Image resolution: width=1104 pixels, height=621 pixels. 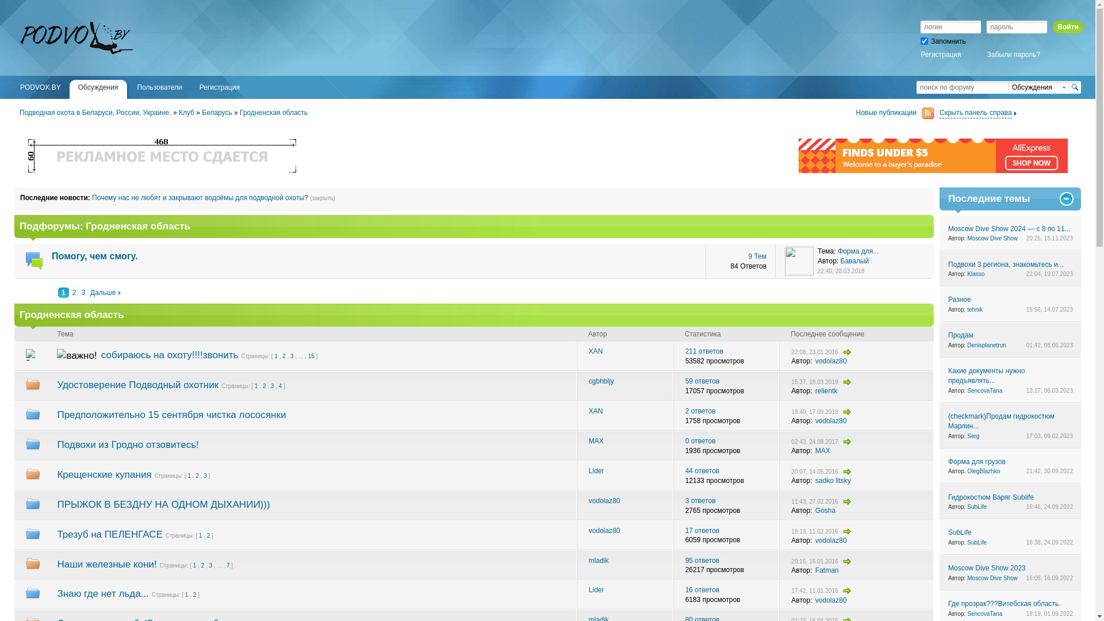 I want to click on PODVOX.BY, so click(x=40, y=90).